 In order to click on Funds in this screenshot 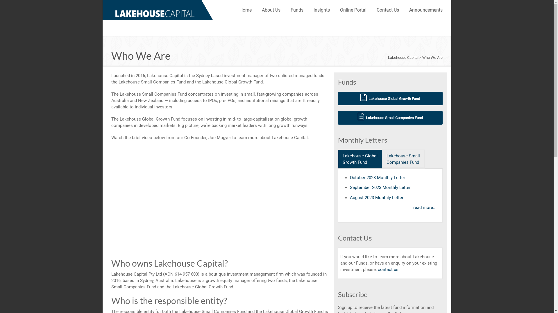, I will do `click(297, 10)`.